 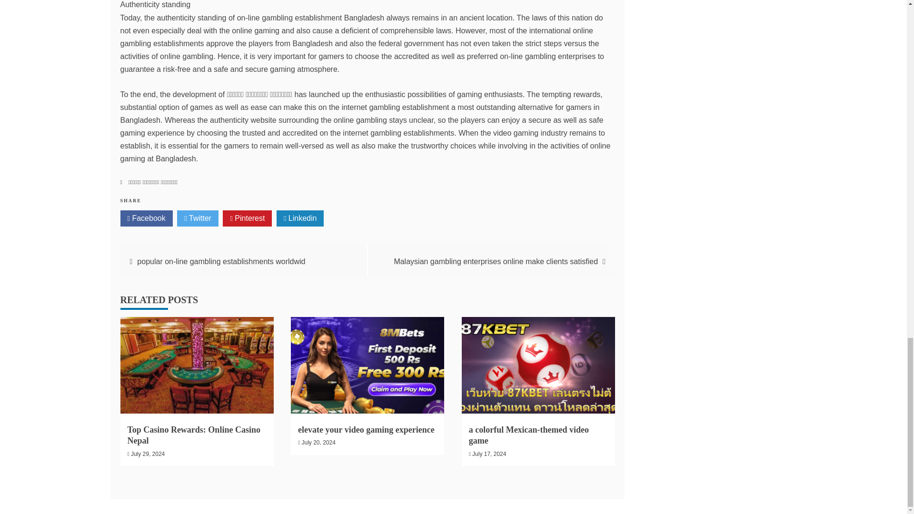 I want to click on Twitter, so click(x=198, y=218).